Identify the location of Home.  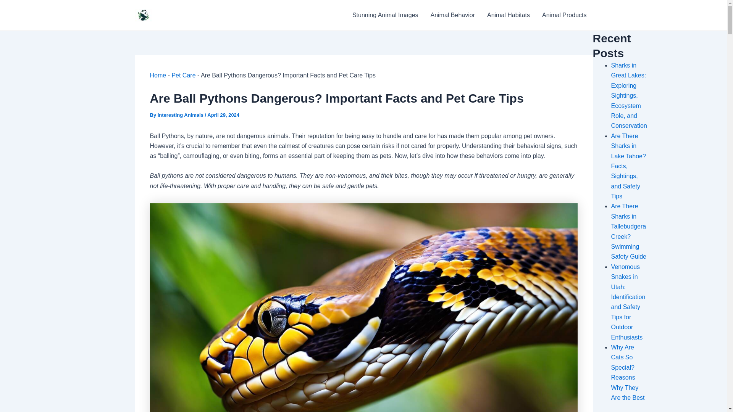
(158, 76).